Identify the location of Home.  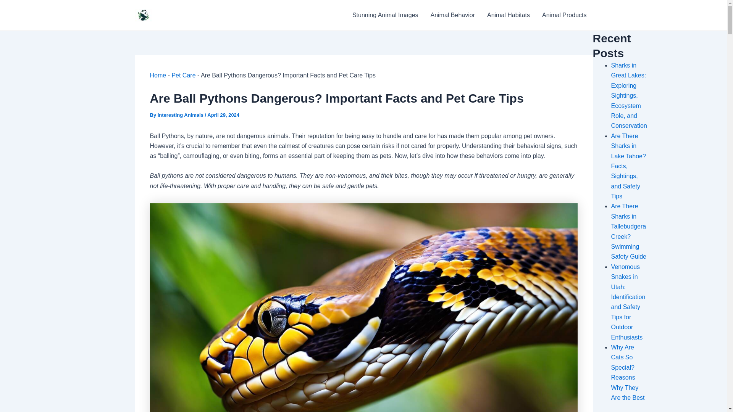
(158, 76).